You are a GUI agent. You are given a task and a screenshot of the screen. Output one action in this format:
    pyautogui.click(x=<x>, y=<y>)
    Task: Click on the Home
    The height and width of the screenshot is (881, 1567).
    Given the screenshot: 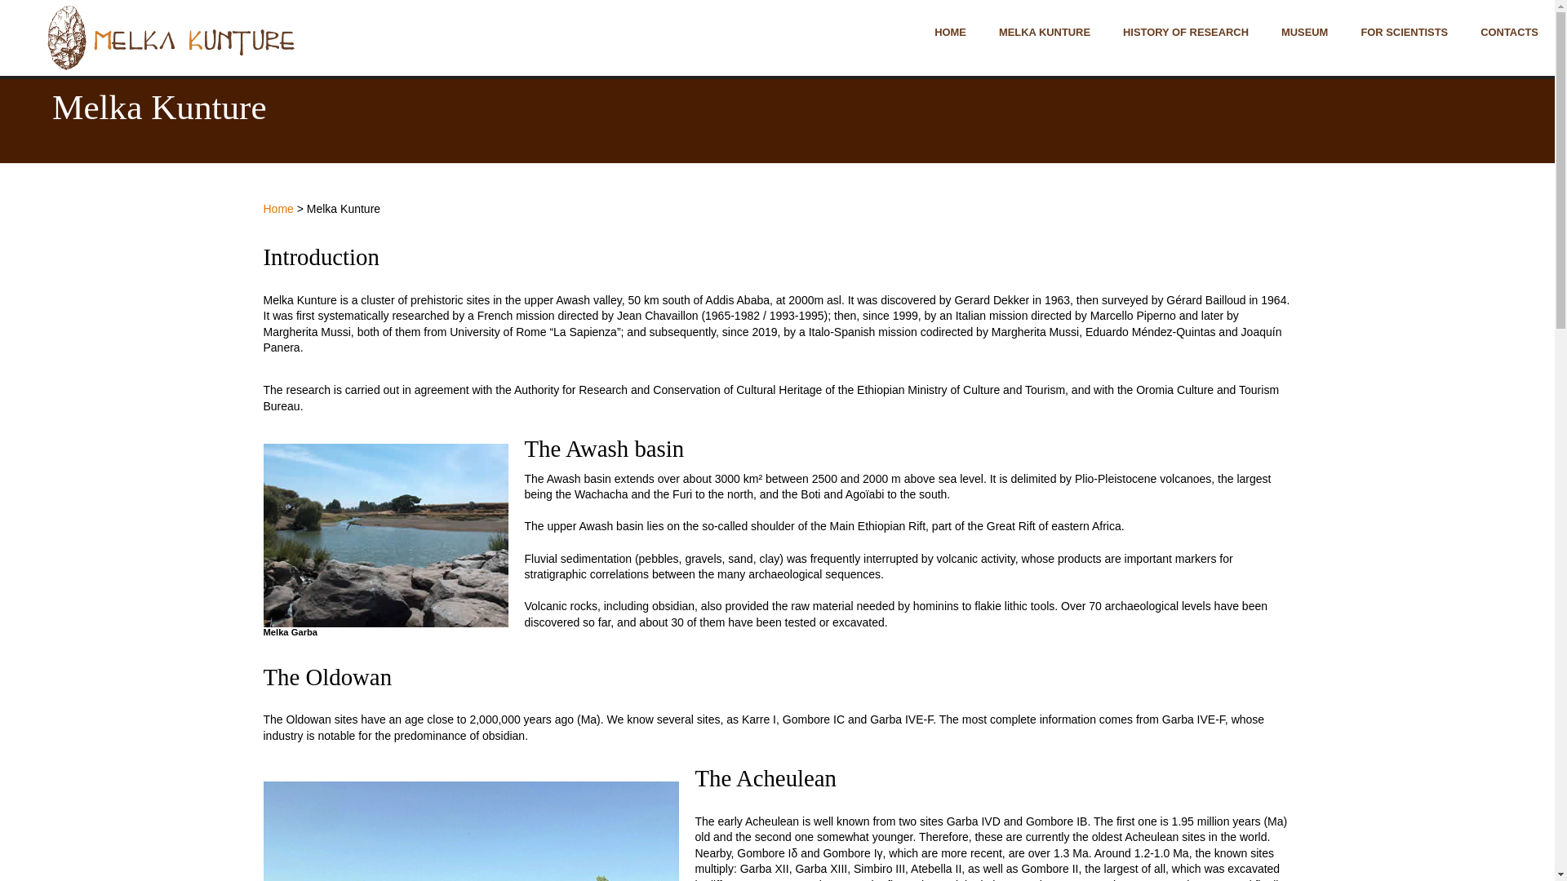 What is the action you would take?
    pyautogui.click(x=277, y=209)
    